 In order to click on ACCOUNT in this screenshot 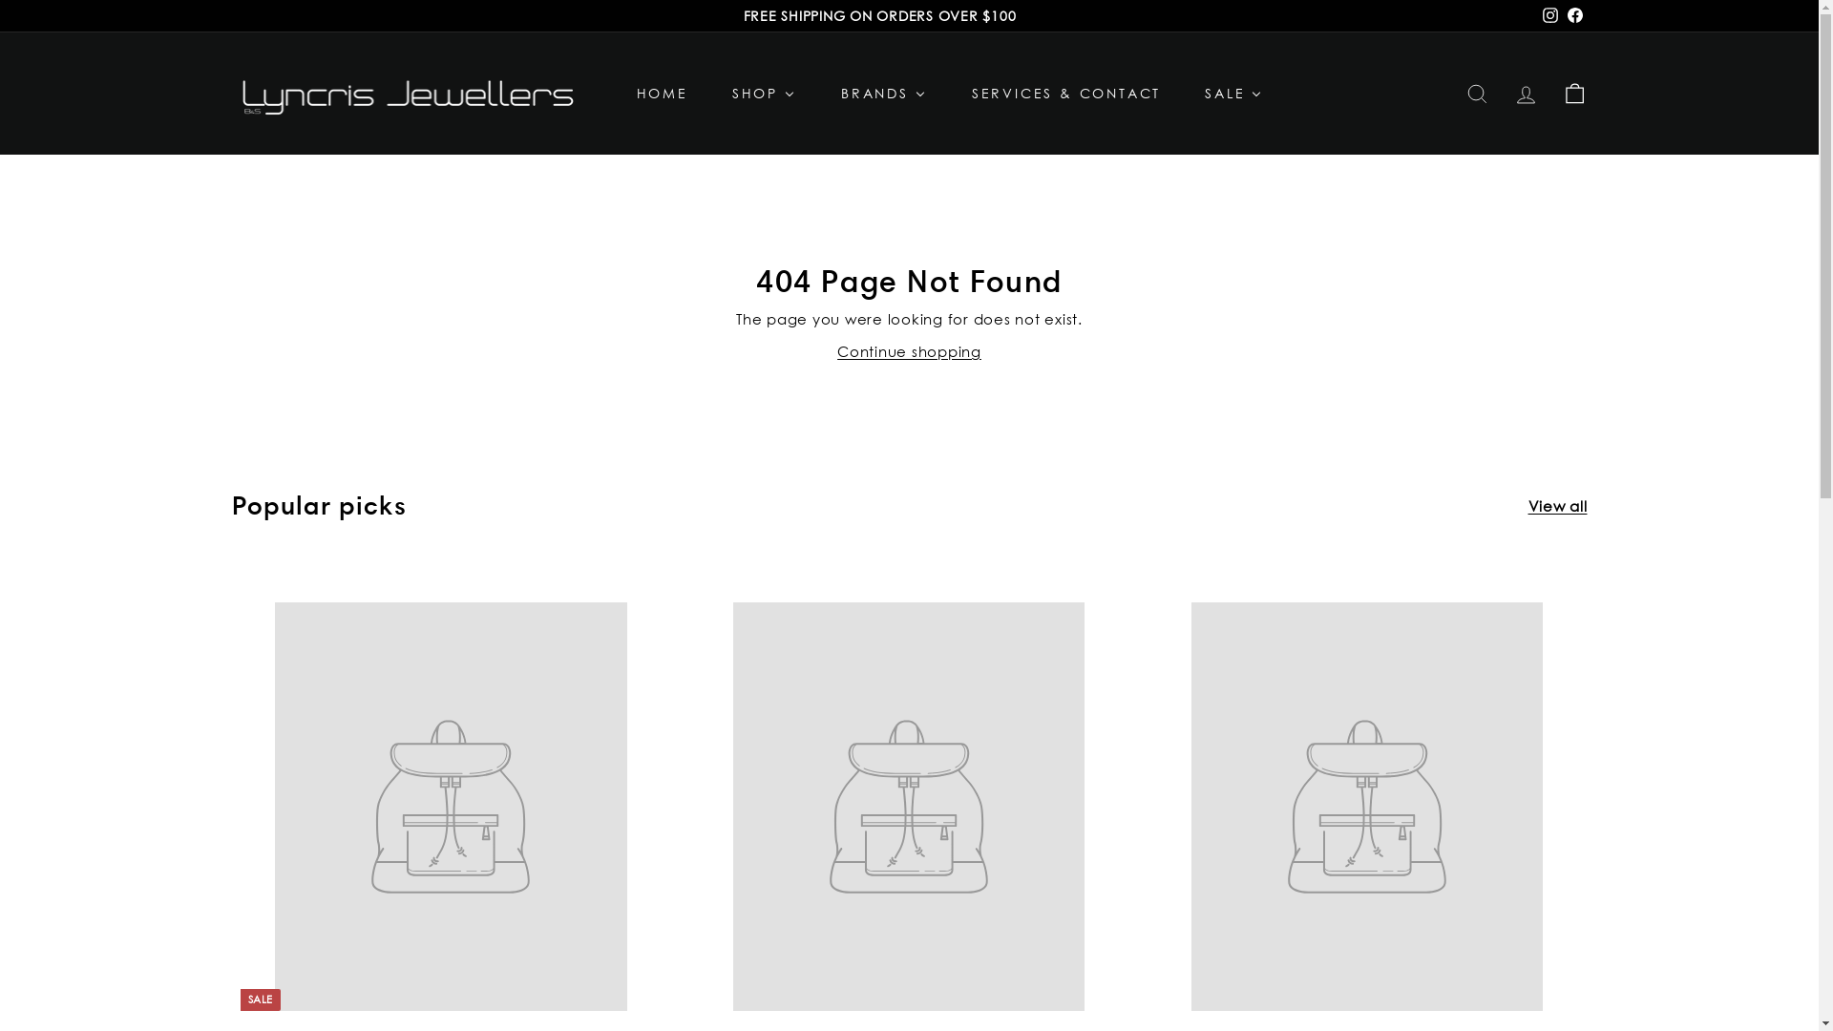, I will do `click(1526, 94)`.